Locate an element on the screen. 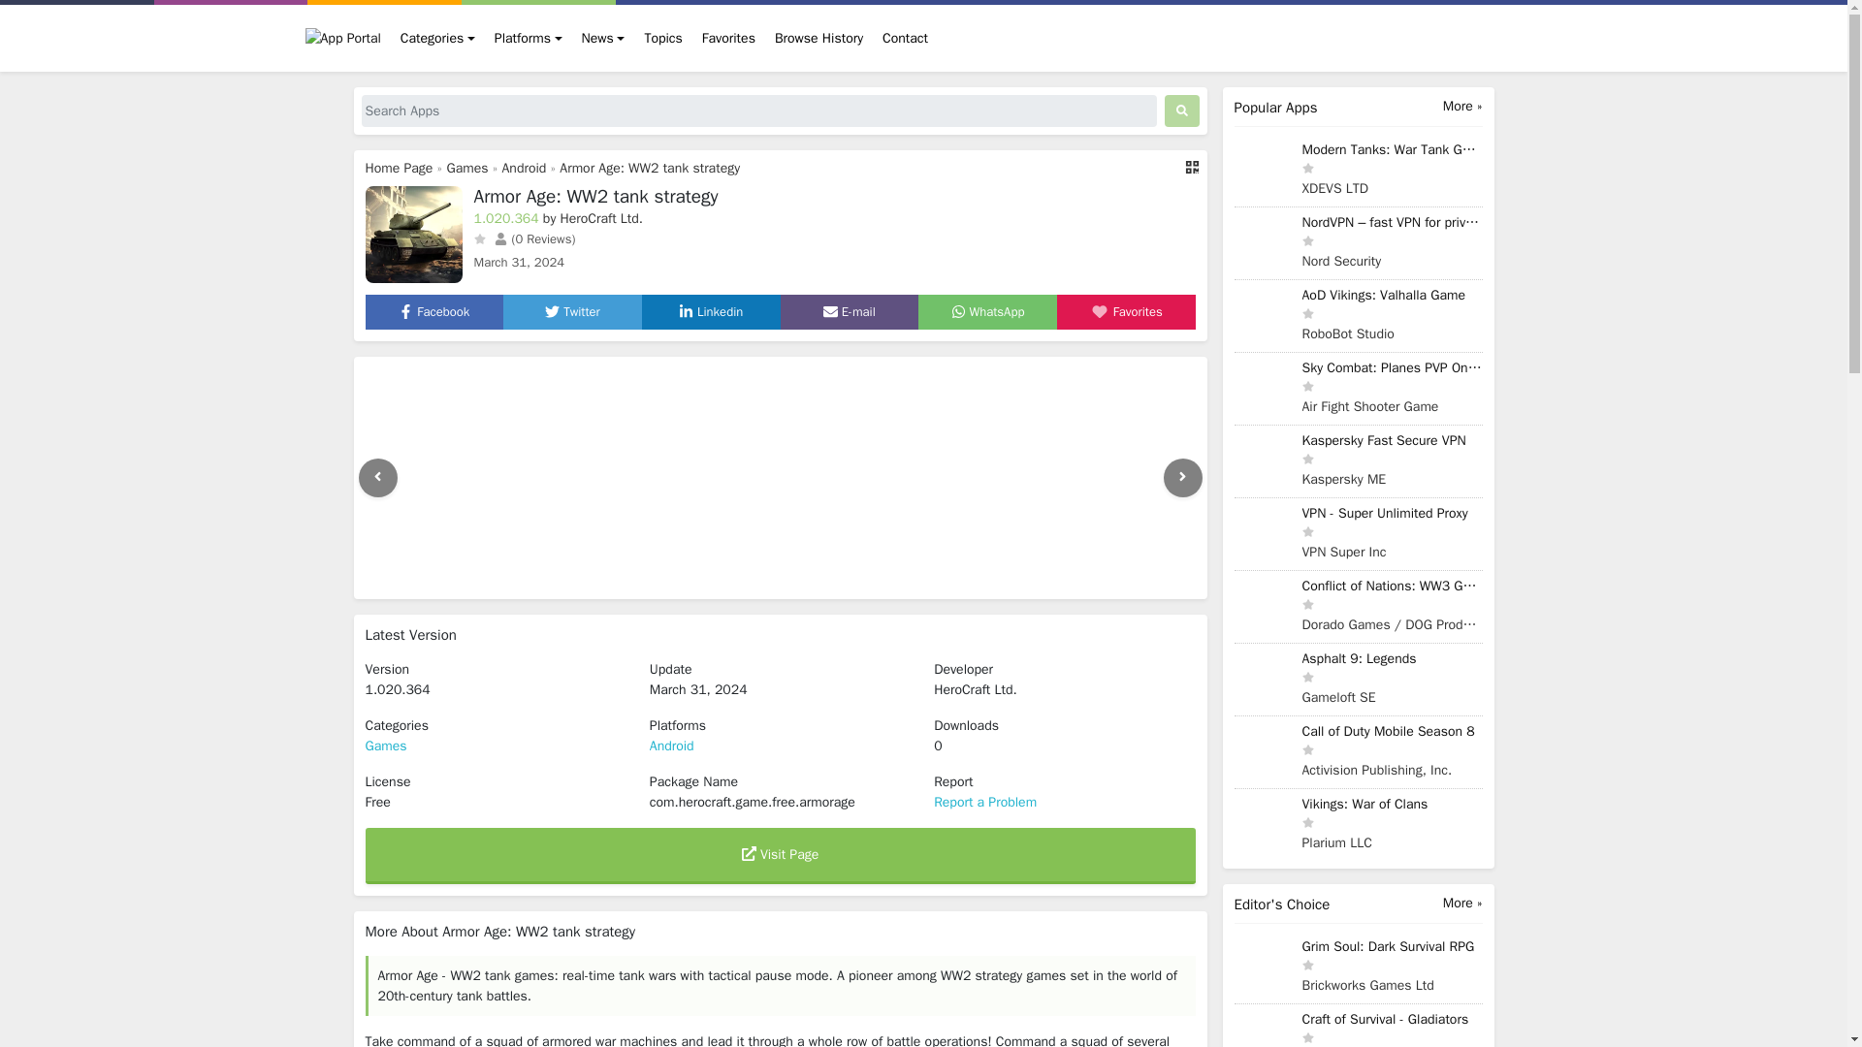 This screenshot has height=1047, width=1862. Browse History is located at coordinates (819, 38).